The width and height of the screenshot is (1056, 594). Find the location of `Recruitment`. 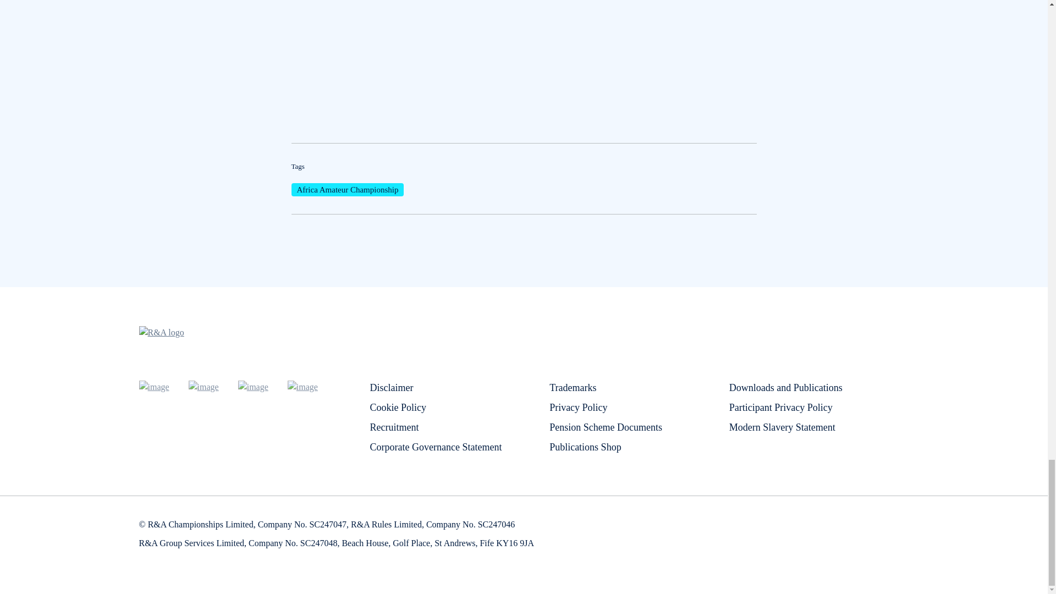

Recruitment is located at coordinates (394, 427).